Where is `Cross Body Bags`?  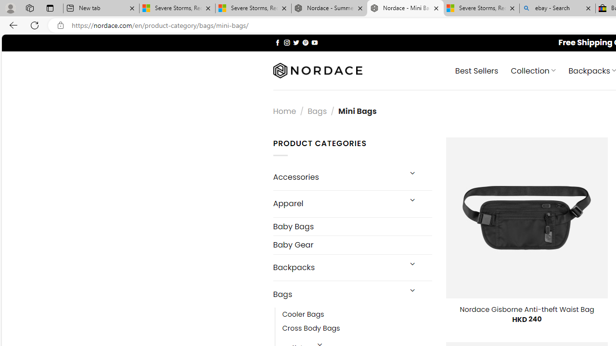 Cross Body Bags is located at coordinates (357, 329).